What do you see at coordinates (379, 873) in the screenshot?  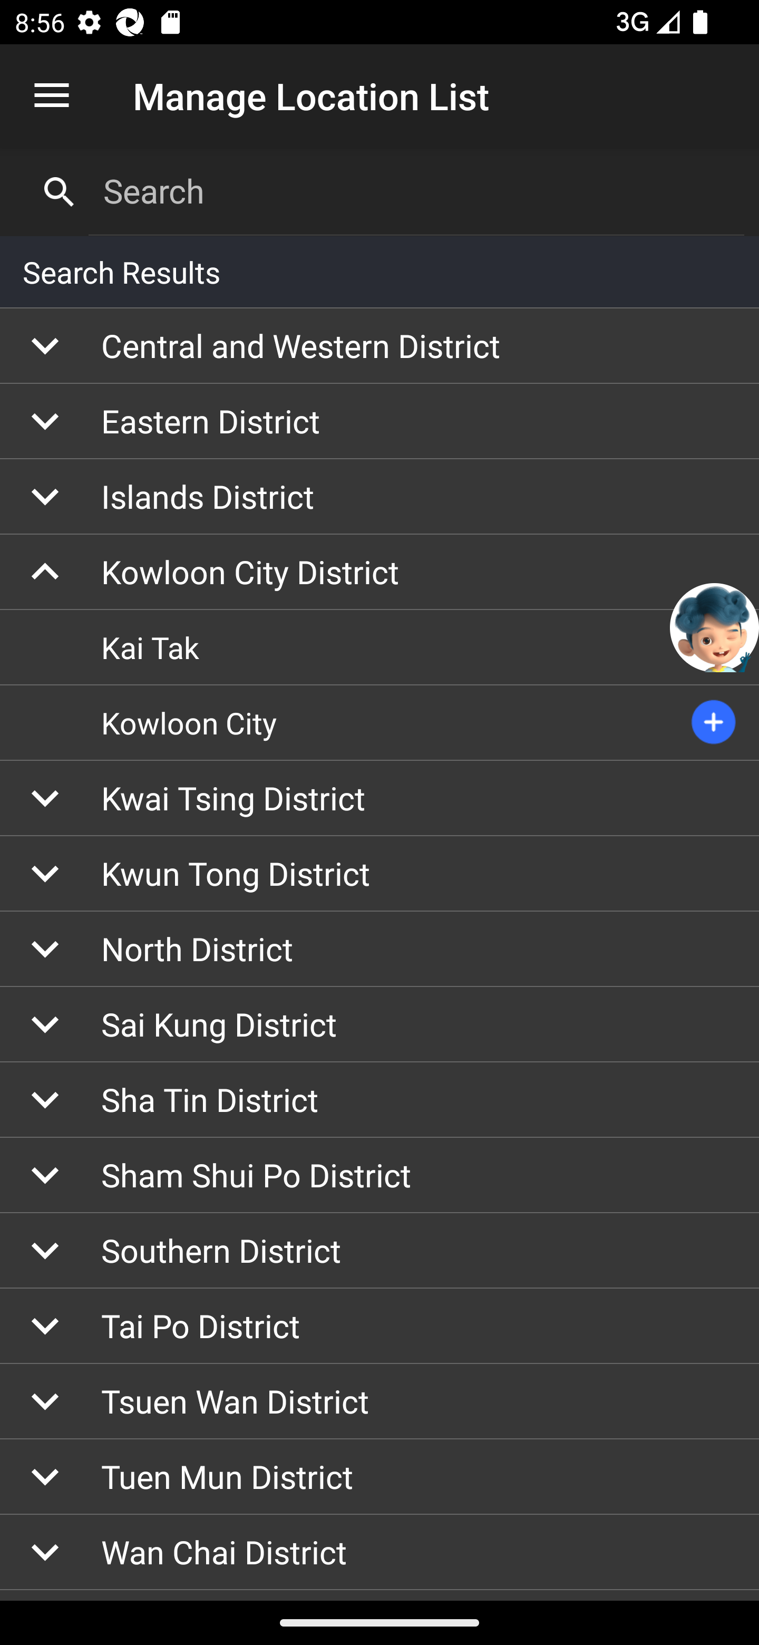 I see `Expand Kwun Tong District` at bounding box center [379, 873].